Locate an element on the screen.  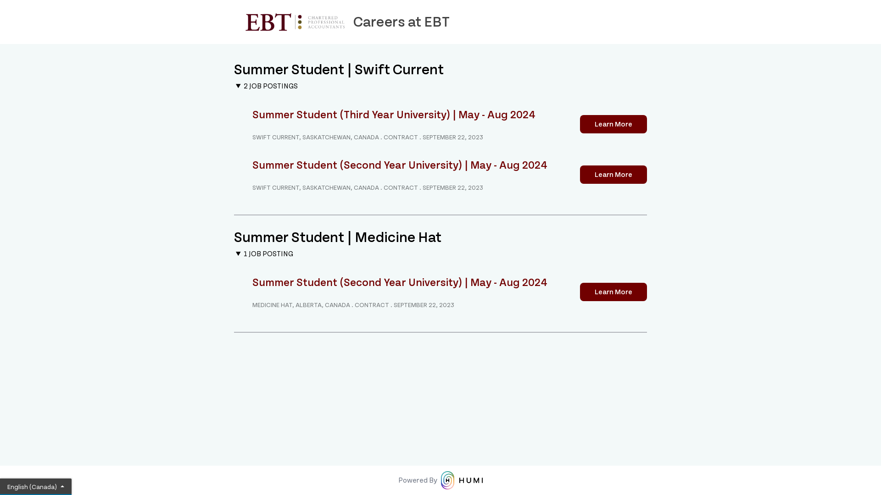
Learn More is located at coordinates (613, 124).